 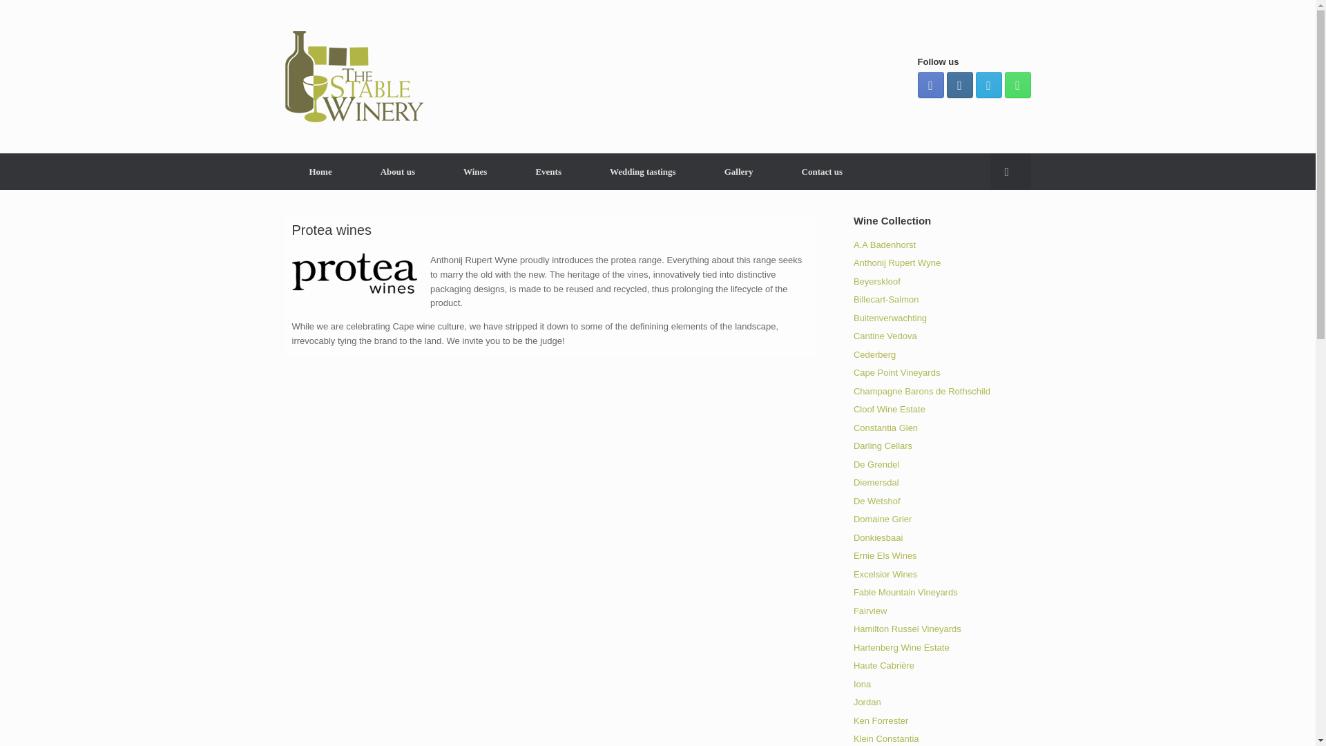 I want to click on Cantine Vedova, so click(x=885, y=336).